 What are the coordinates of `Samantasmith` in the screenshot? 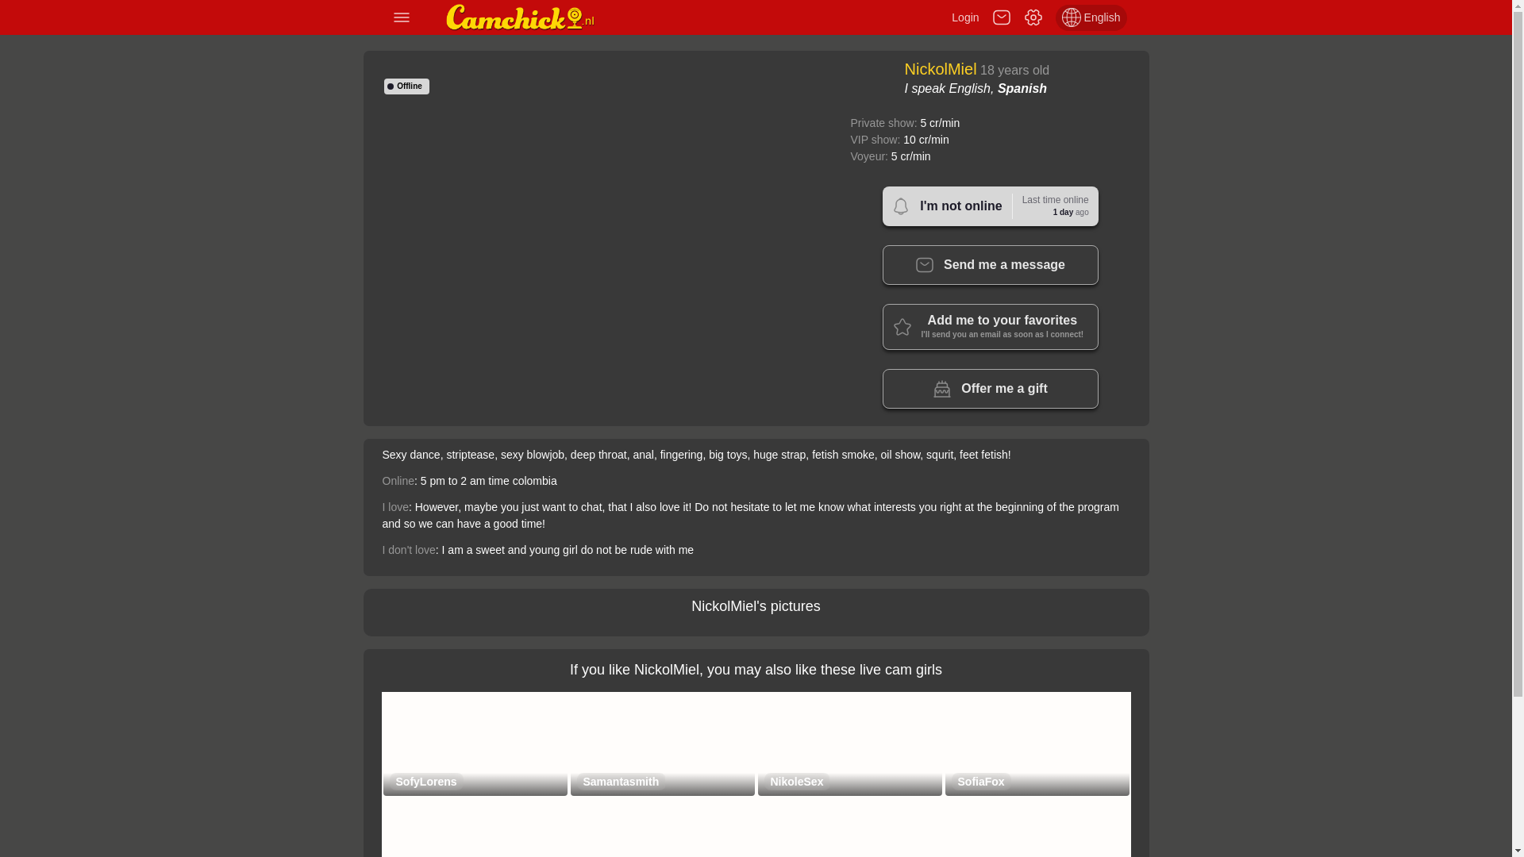 It's located at (795, 781).